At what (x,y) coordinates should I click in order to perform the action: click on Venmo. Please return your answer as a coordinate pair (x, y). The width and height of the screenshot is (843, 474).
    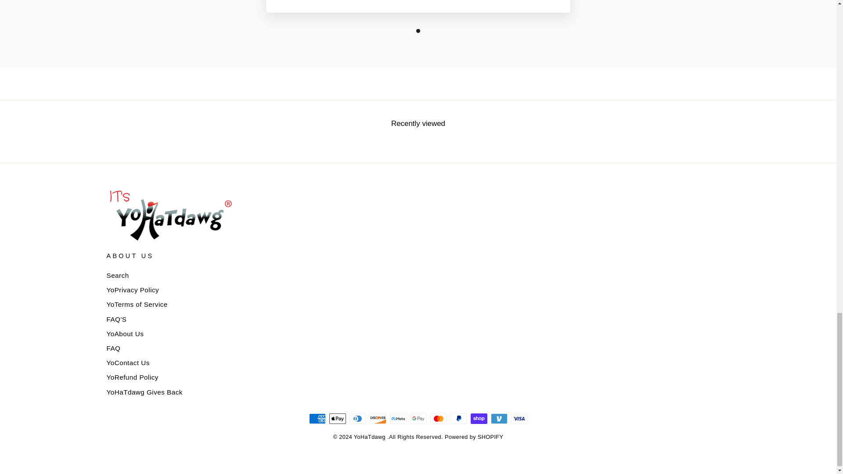
    Looking at the image, I should click on (499, 418).